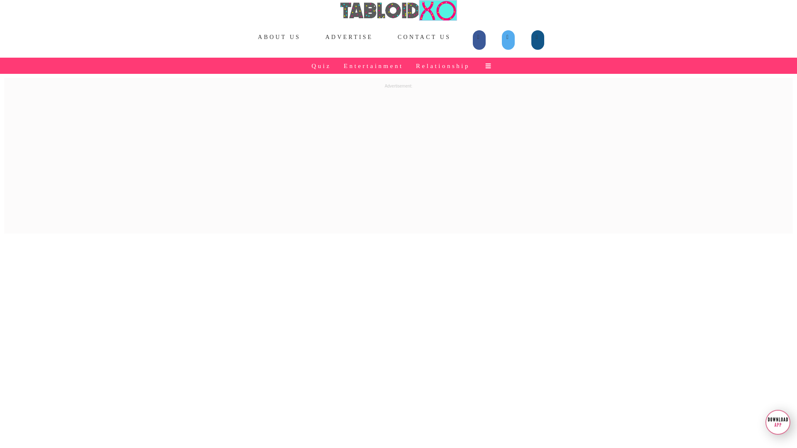  I want to click on Entertainment, so click(374, 66).